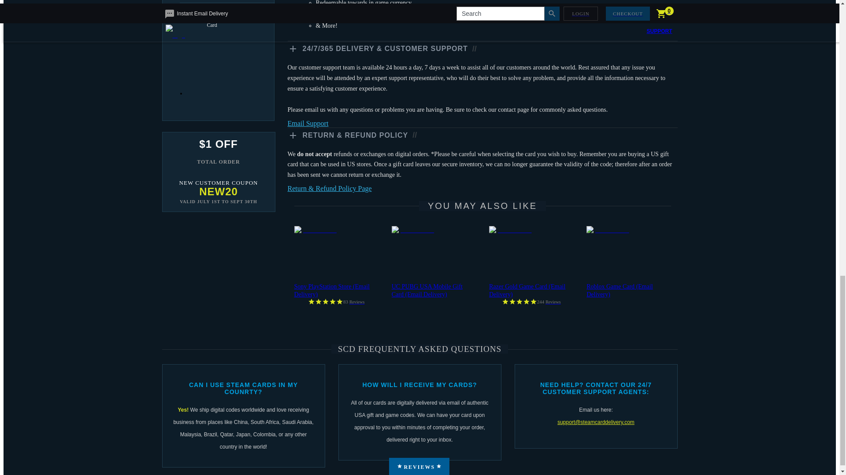 The image size is (846, 475). Describe the element at coordinates (552, 302) in the screenshot. I see `Reviews` at that location.